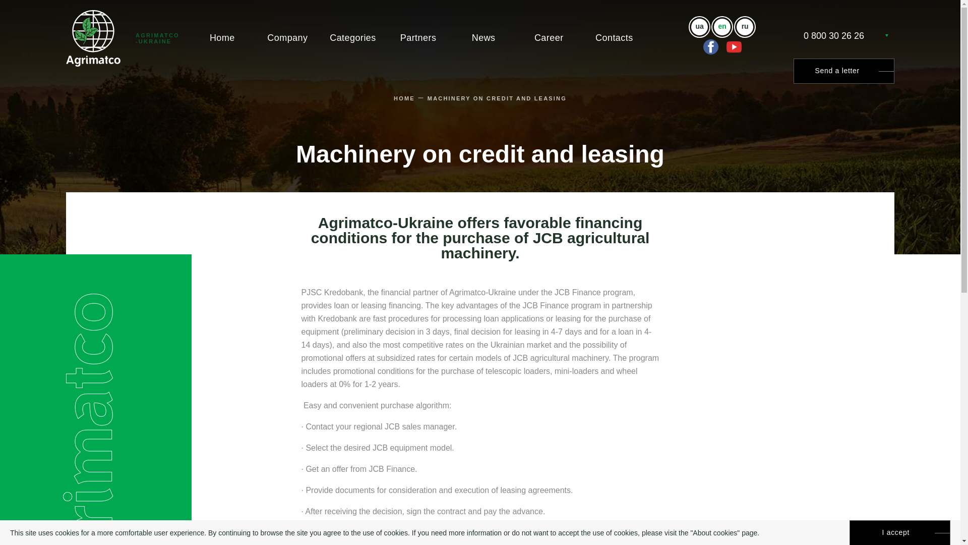 The width and height of the screenshot is (968, 545). What do you see at coordinates (745, 26) in the screenshot?
I see `ru` at bounding box center [745, 26].